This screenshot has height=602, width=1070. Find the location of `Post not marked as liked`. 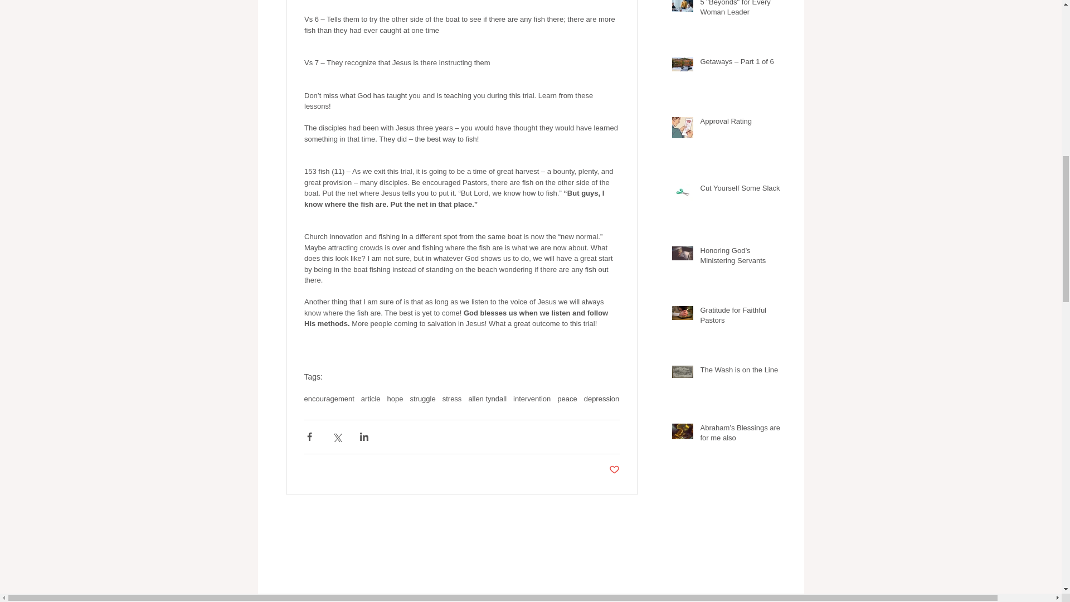

Post not marked as liked is located at coordinates (614, 470).